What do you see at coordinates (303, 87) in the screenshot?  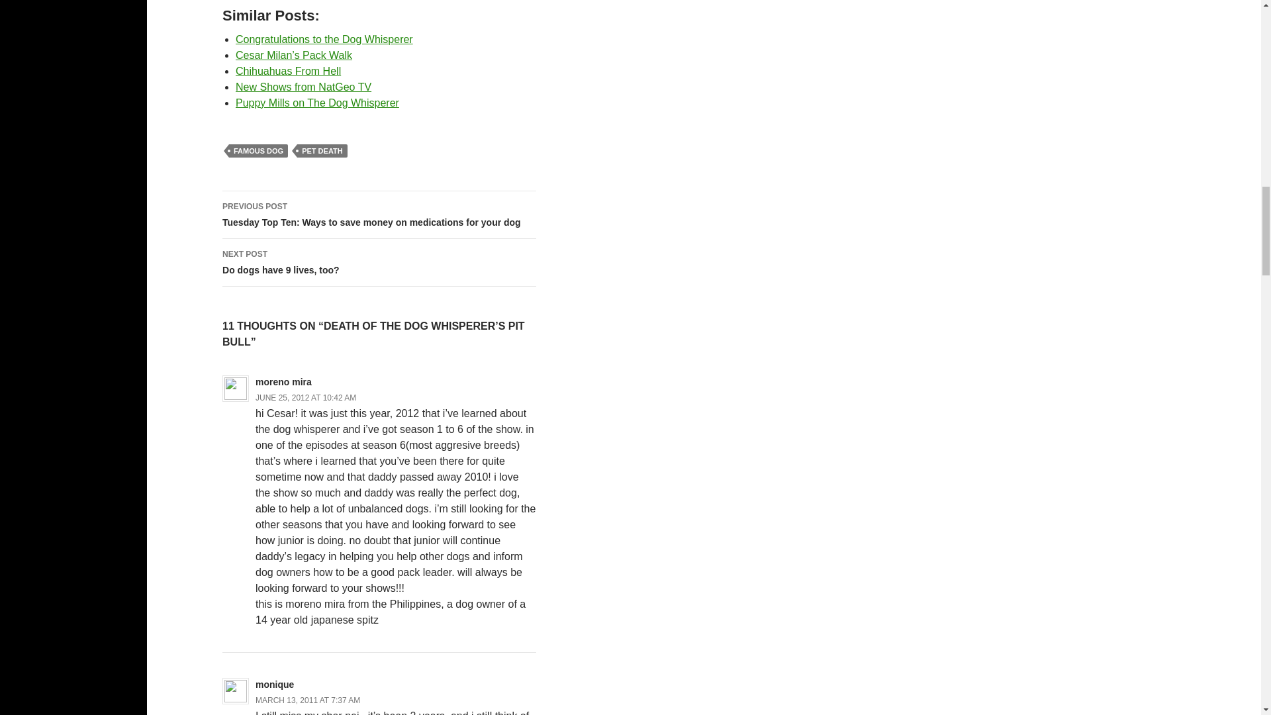 I see `FAMOUS DOG` at bounding box center [303, 87].